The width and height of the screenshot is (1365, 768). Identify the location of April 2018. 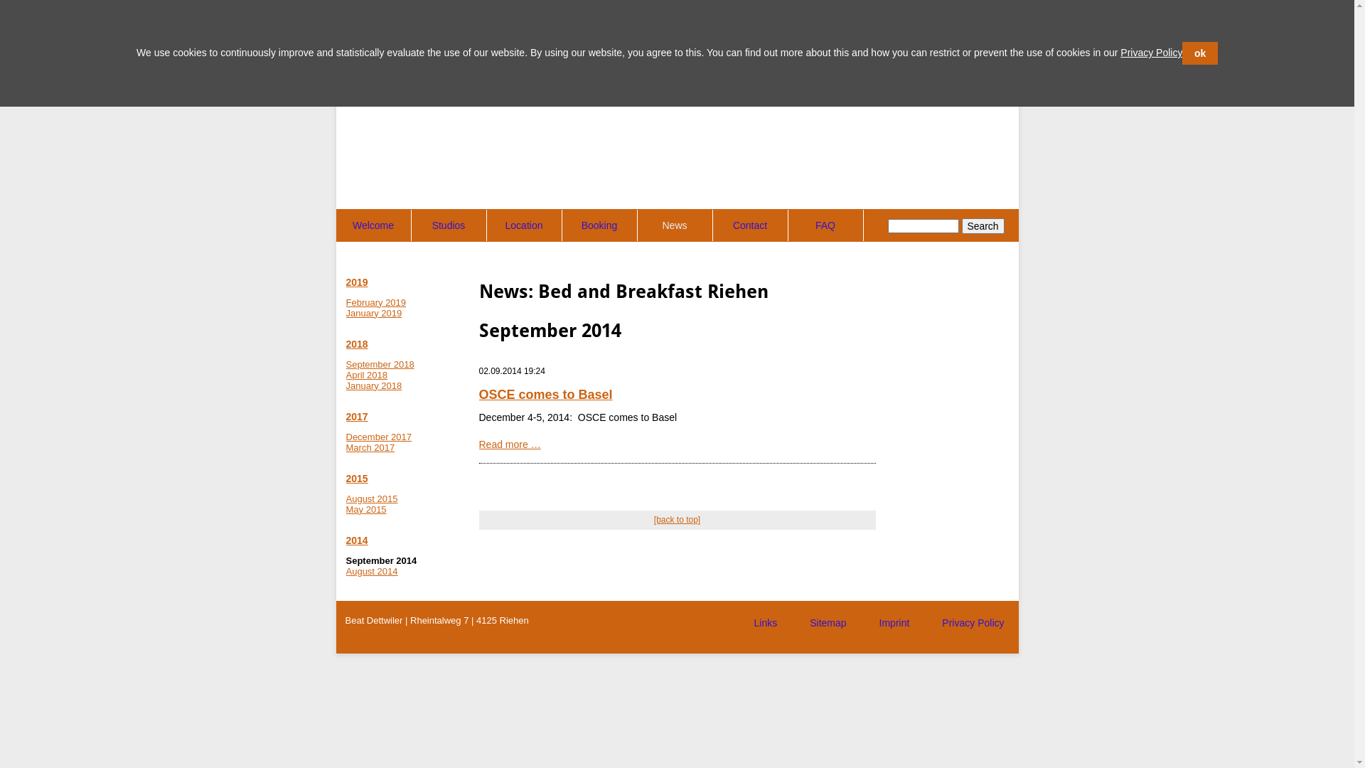
(367, 375).